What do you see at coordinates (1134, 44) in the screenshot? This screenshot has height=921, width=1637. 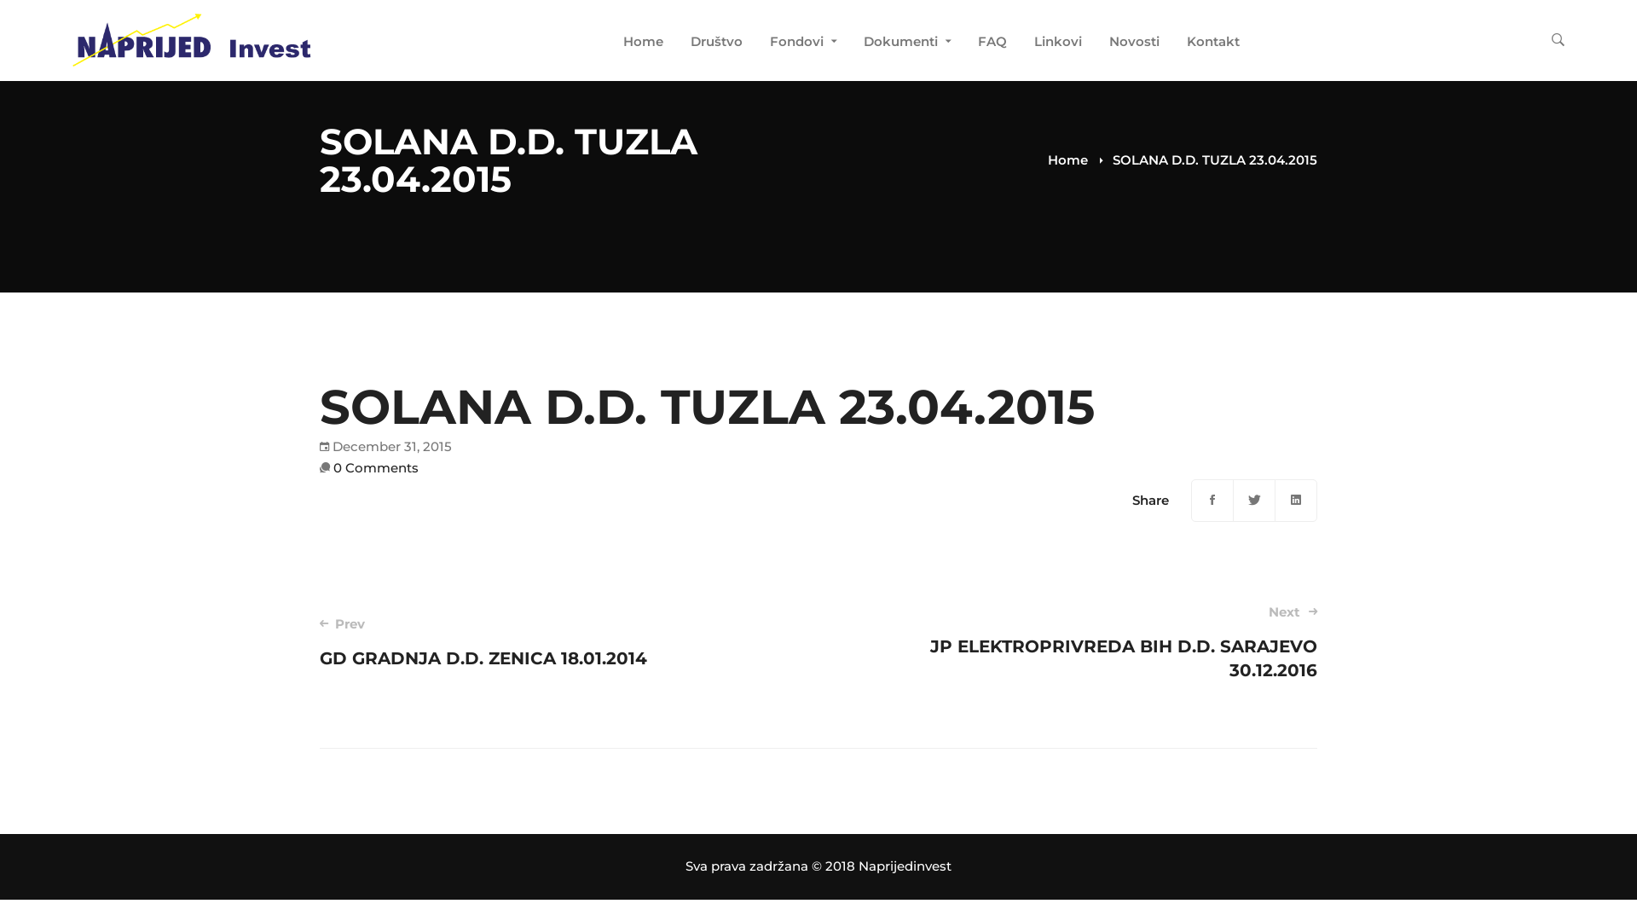 I see `Novosti` at bounding box center [1134, 44].